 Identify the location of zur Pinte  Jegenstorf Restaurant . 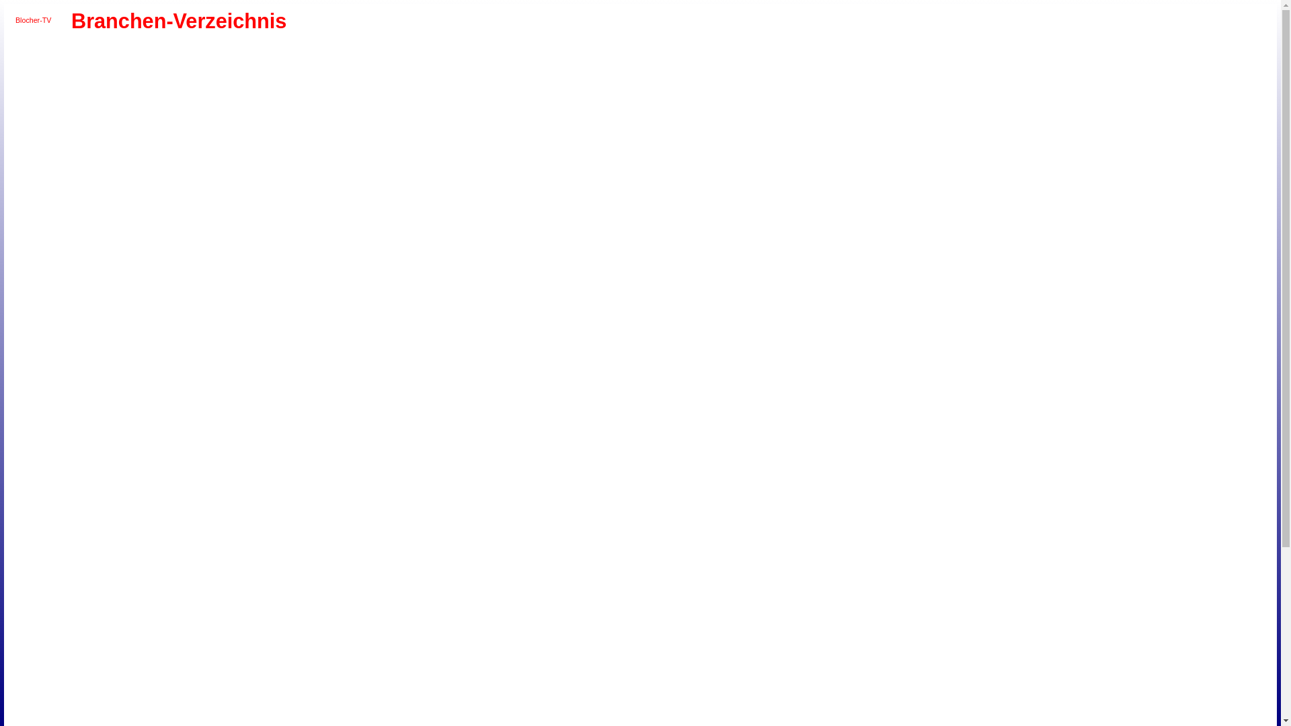
(345, 332).